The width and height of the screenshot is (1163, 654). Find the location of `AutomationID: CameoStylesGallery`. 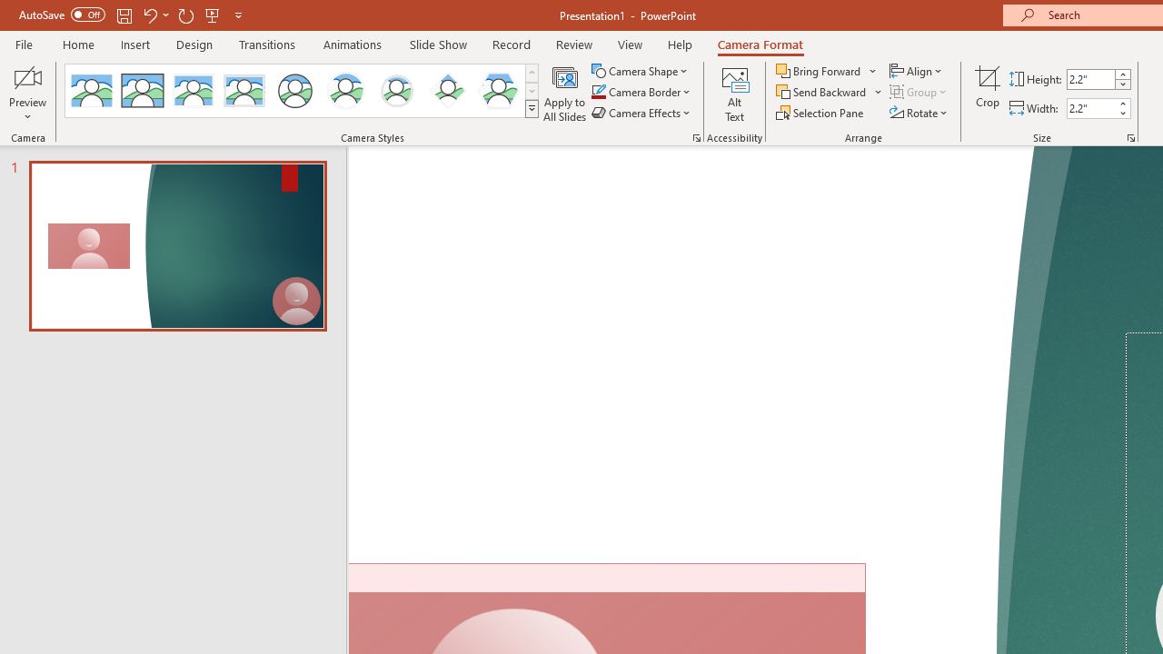

AutomationID: CameoStylesGallery is located at coordinates (303, 91).